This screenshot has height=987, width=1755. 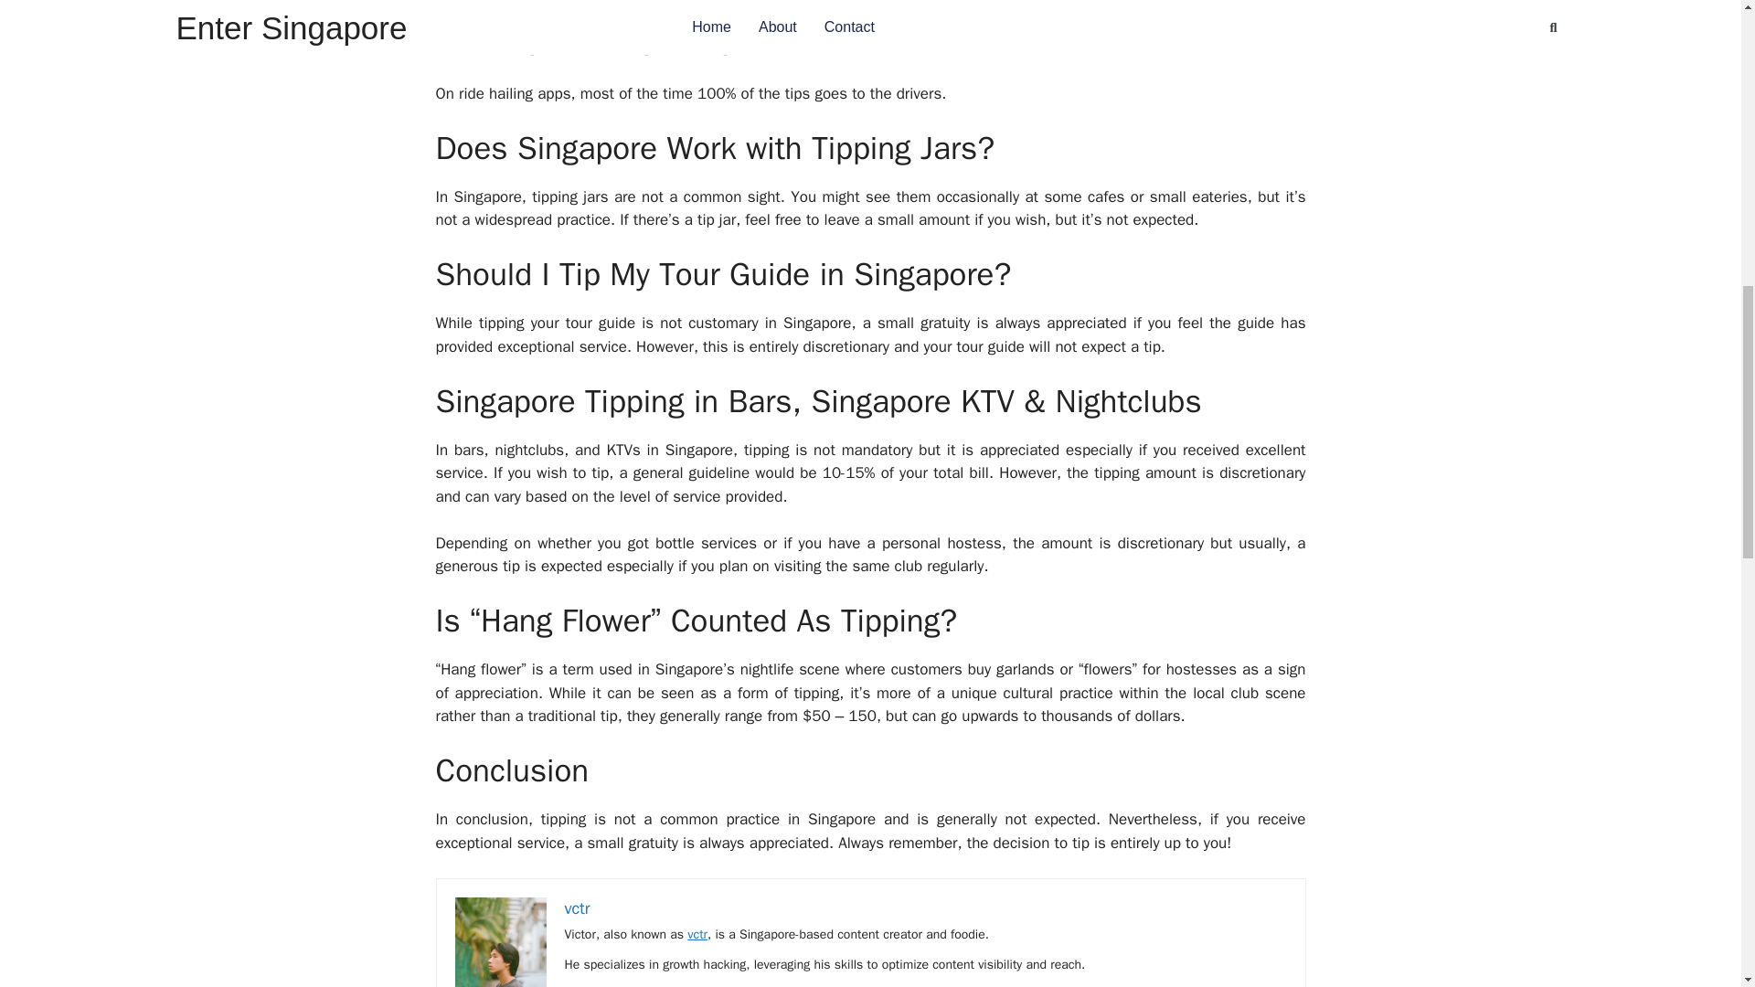 I want to click on vctr, so click(x=578, y=907).